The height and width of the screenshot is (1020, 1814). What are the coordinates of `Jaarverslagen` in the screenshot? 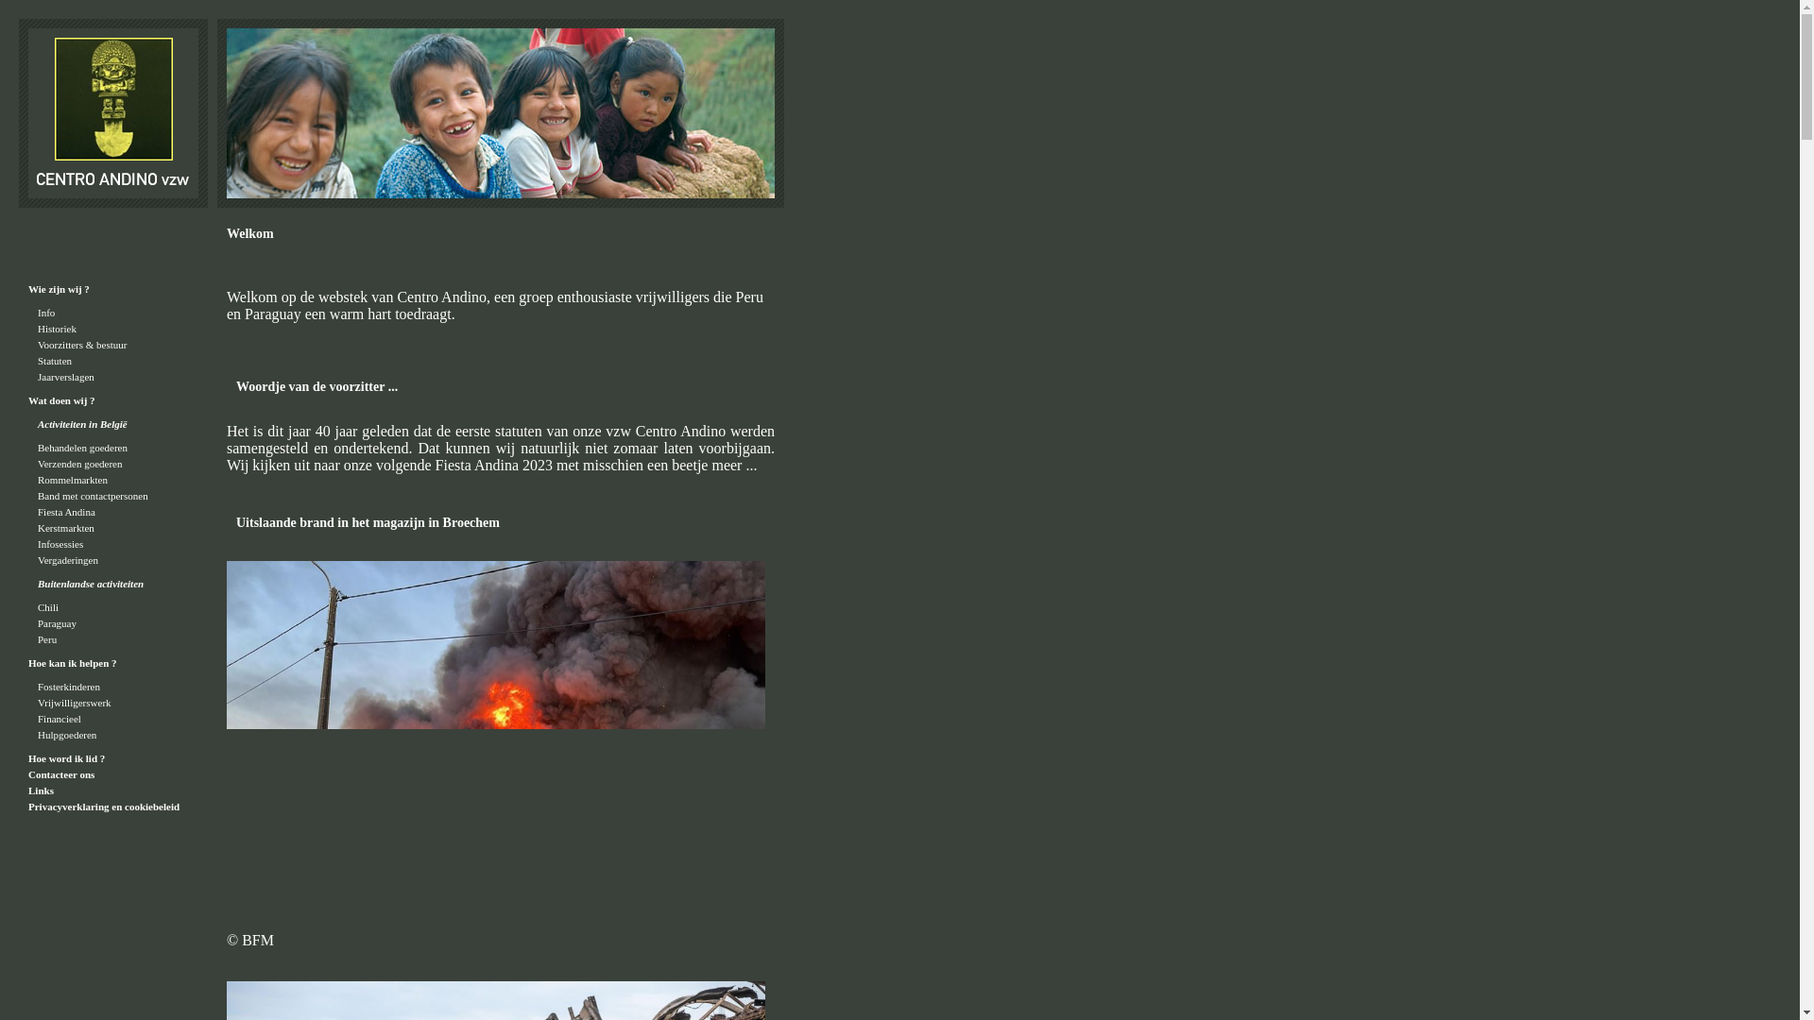 It's located at (66, 377).